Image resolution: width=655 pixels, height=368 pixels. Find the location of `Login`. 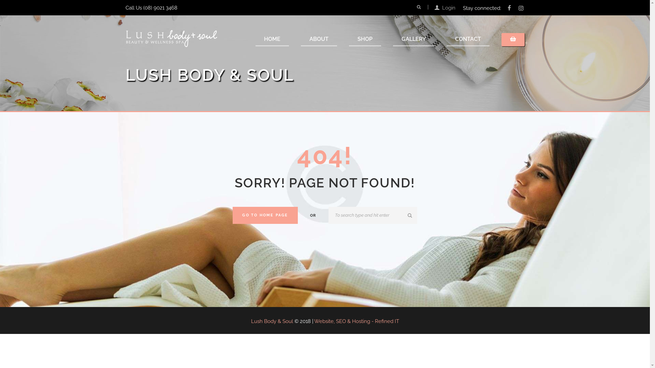

Login is located at coordinates (445, 8).